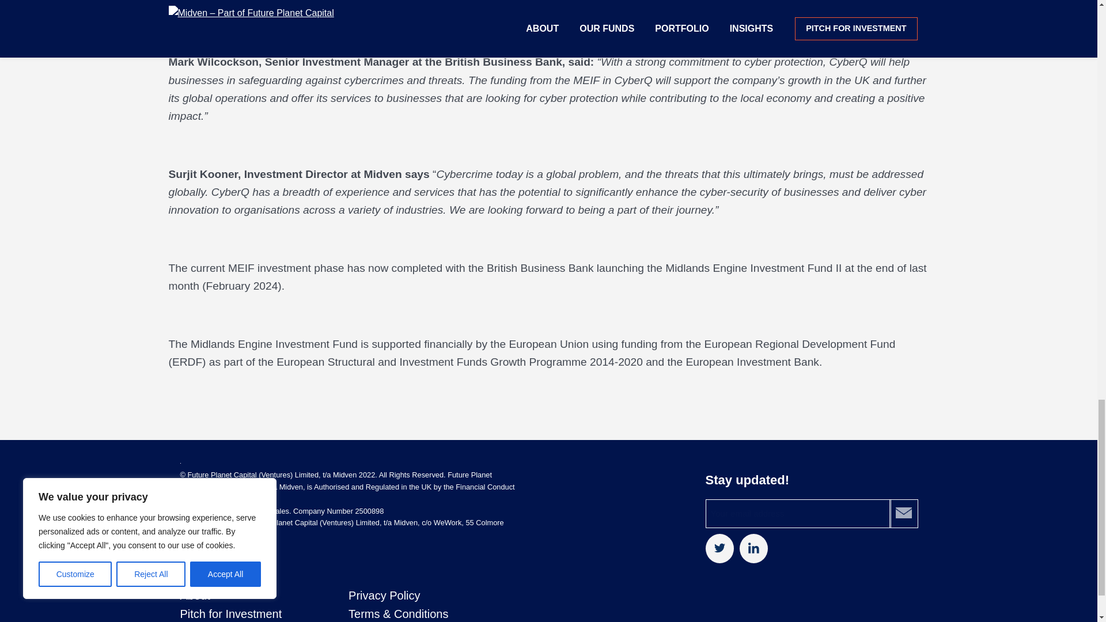  Describe the element at coordinates (384, 596) in the screenshot. I see `Privacy Policy` at that location.